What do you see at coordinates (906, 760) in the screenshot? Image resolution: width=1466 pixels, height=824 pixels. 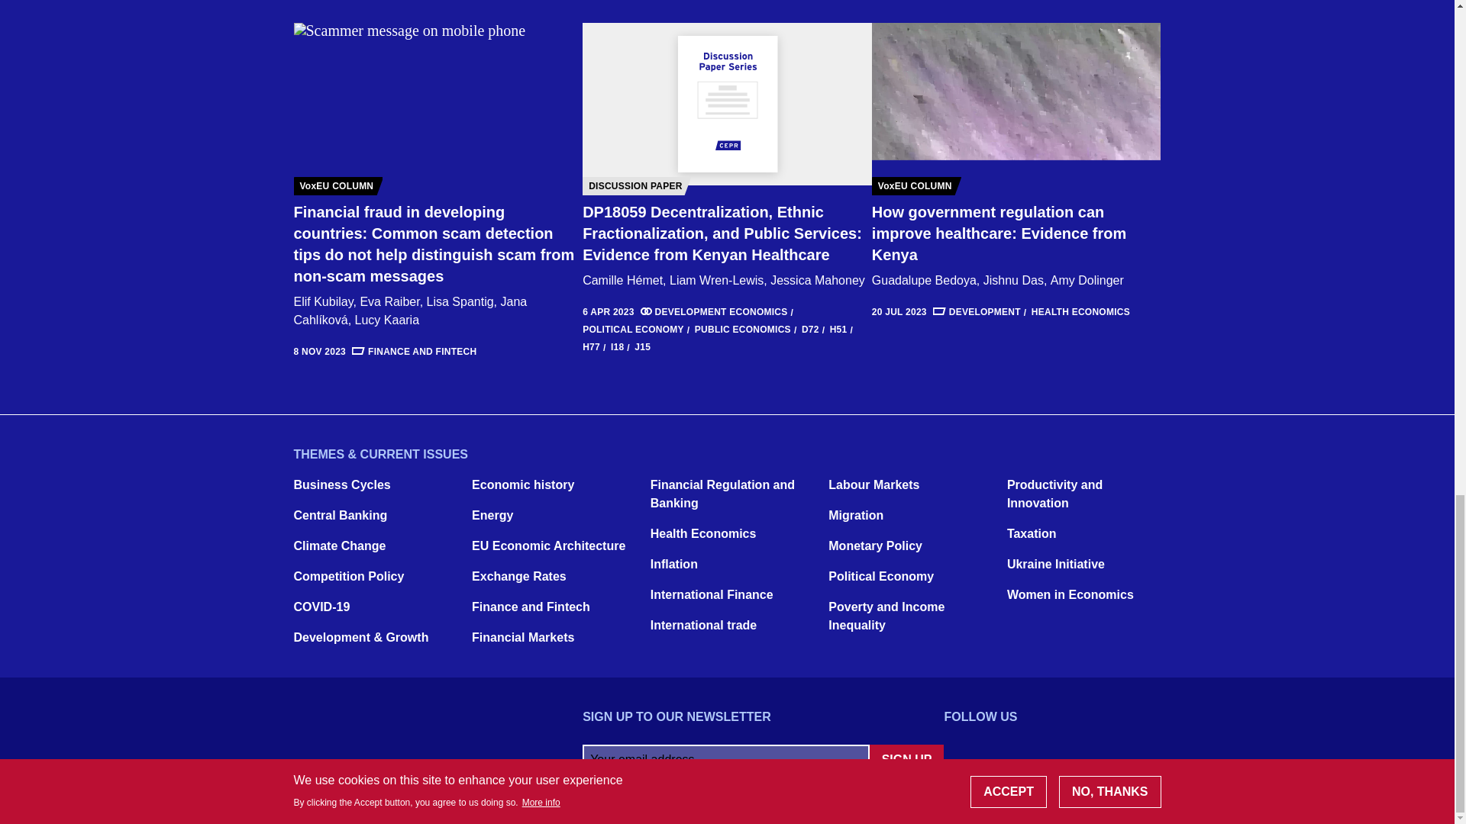 I see `sign up` at bounding box center [906, 760].